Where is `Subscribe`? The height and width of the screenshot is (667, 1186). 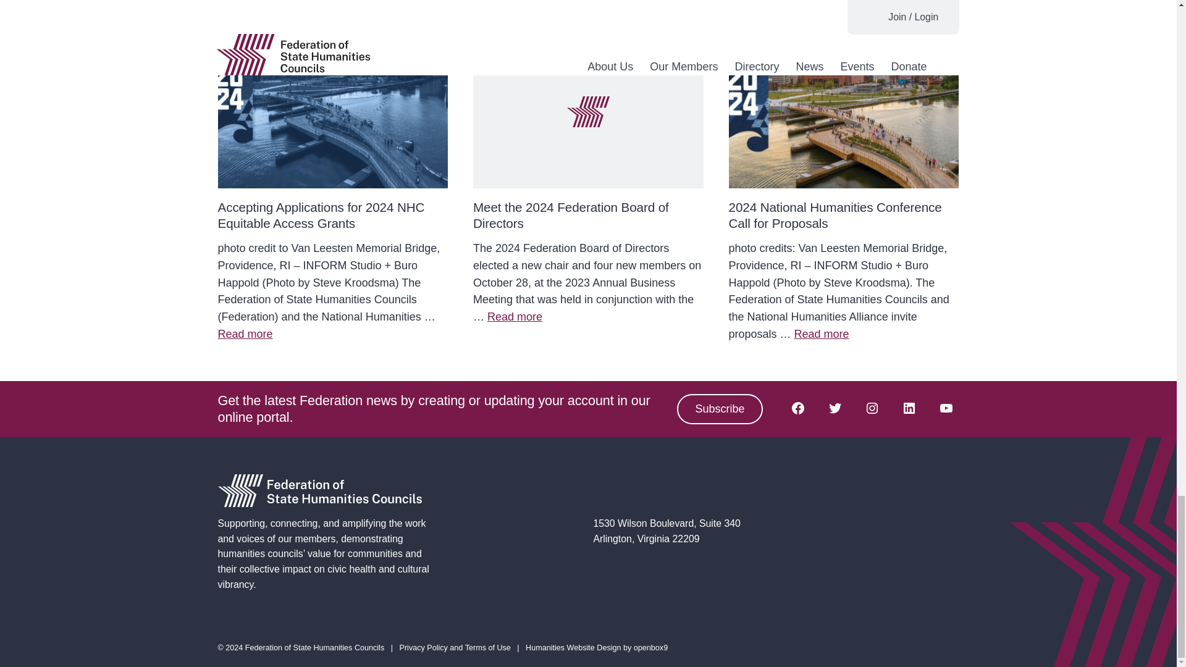
Subscribe is located at coordinates (720, 409).